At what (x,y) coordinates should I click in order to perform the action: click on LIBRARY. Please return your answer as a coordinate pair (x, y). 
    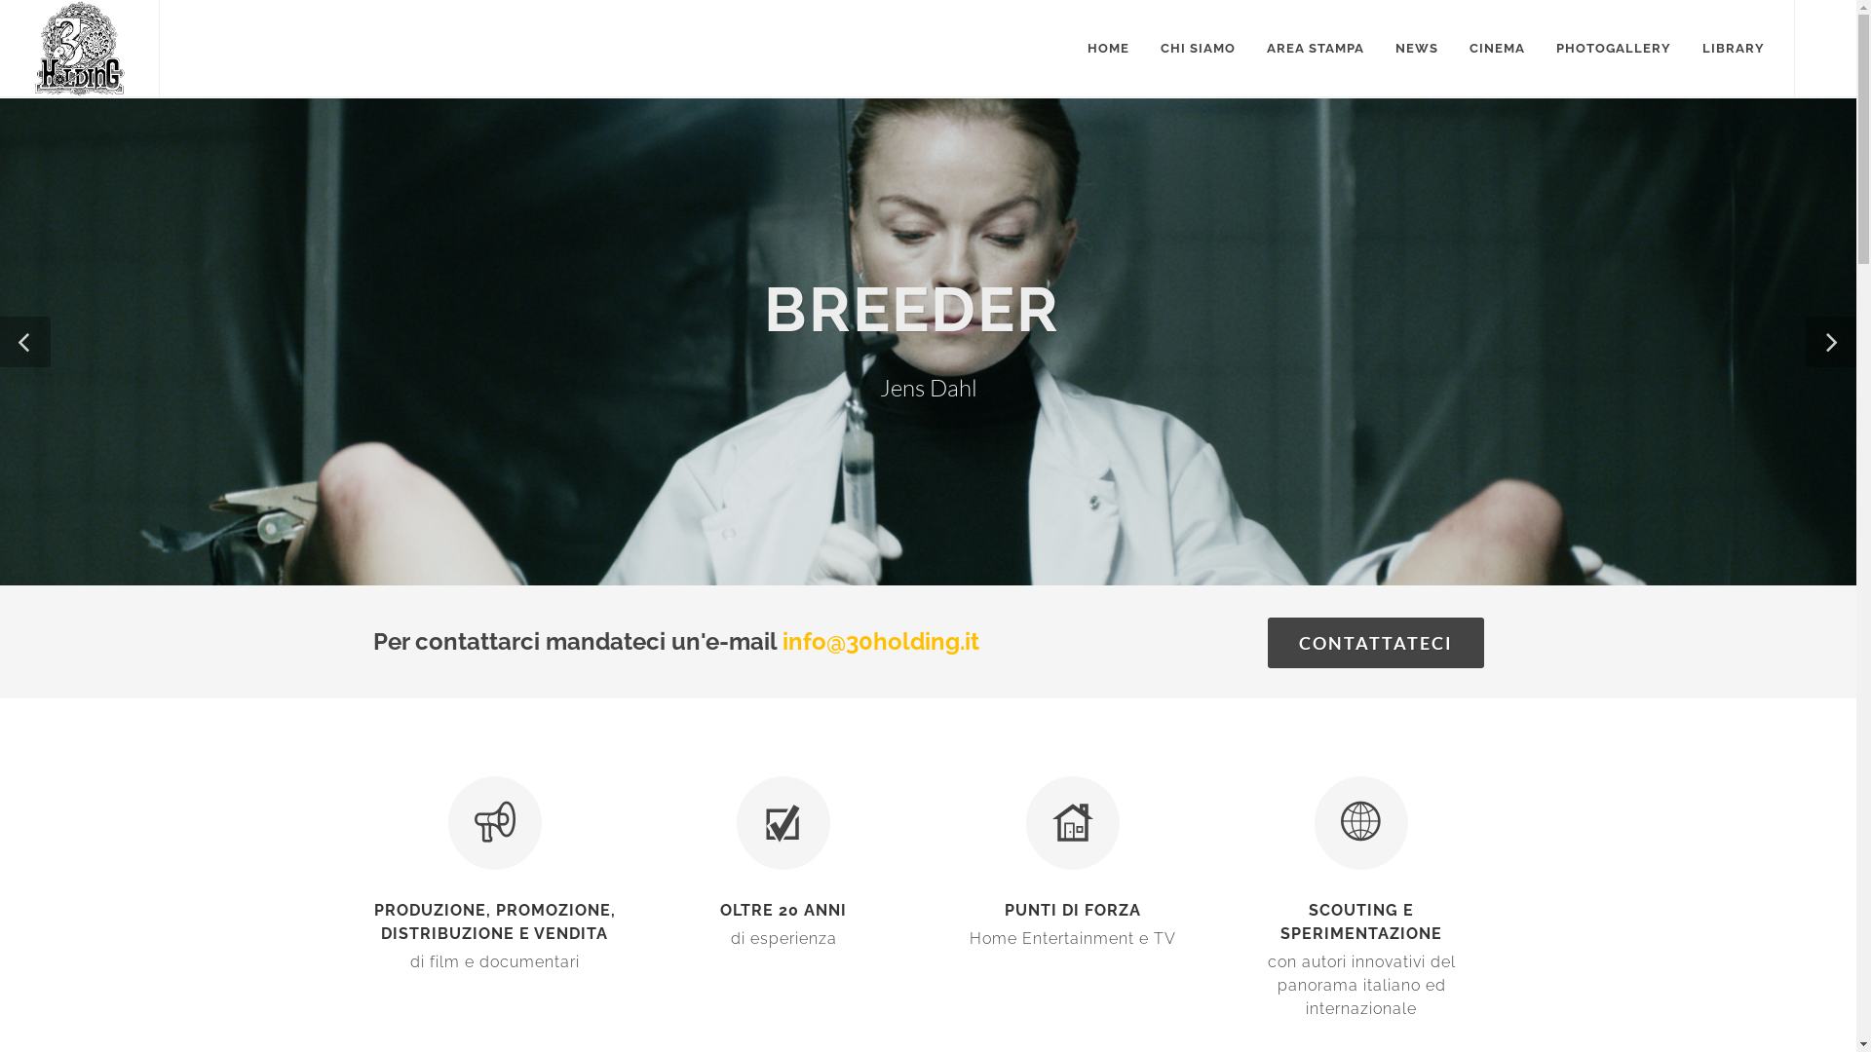
    Looking at the image, I should click on (1734, 49).